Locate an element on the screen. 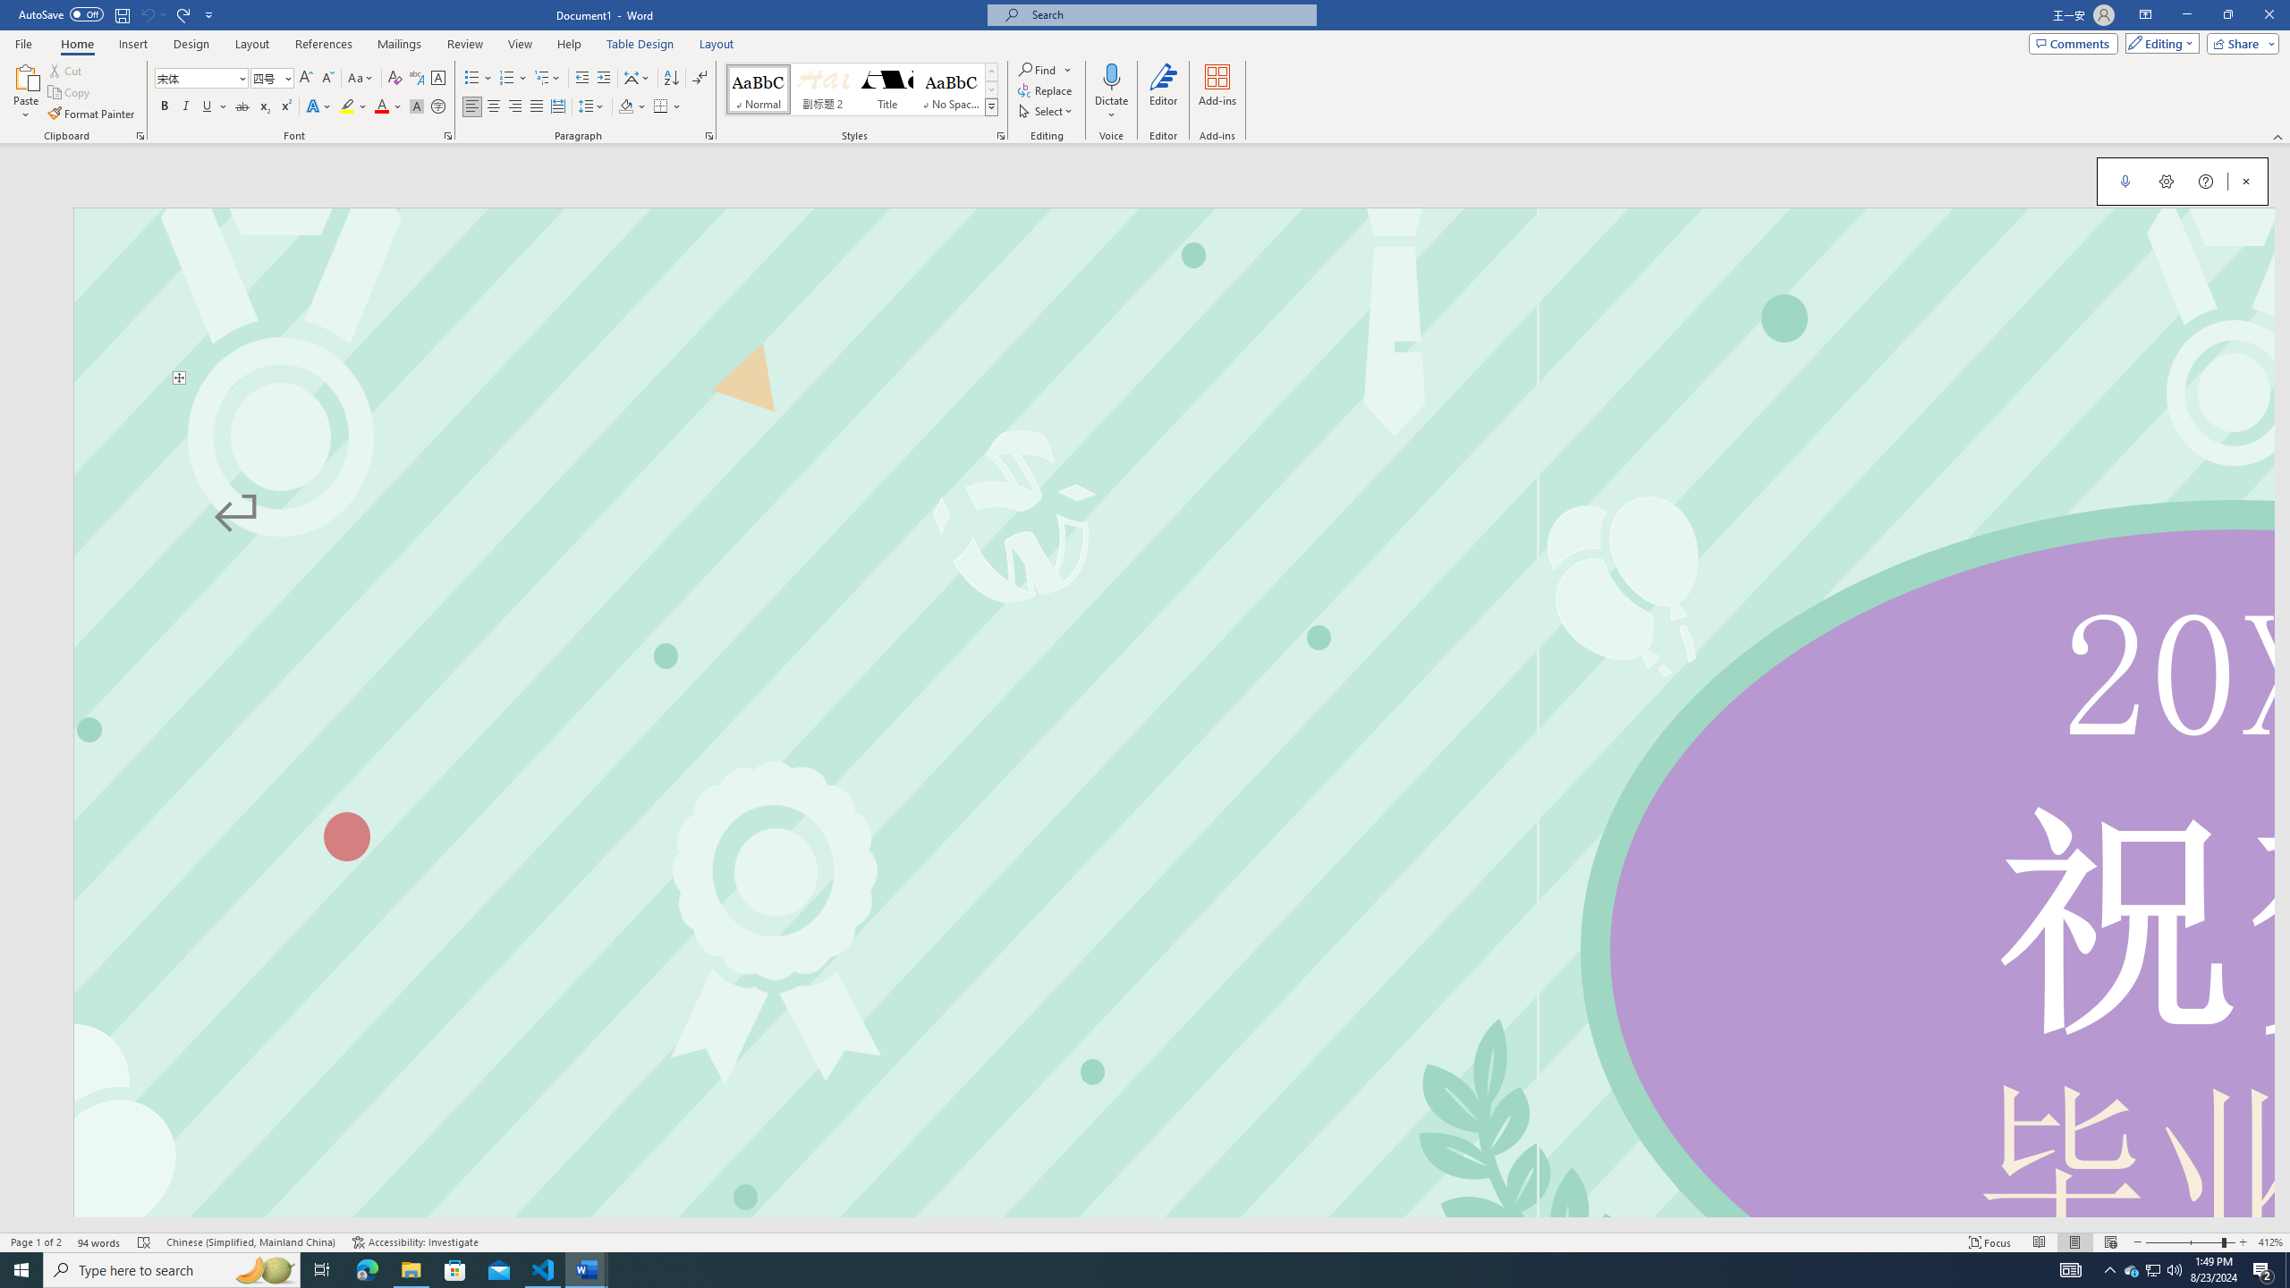 The width and height of the screenshot is (2290, 1288). Styles is located at coordinates (991, 106).